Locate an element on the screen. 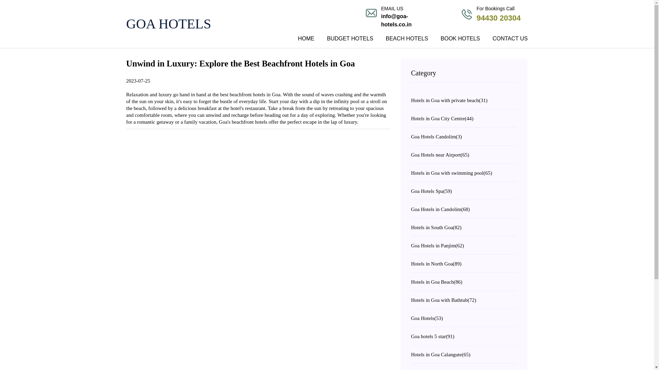 This screenshot has width=659, height=370. BUDGET HOTELS is located at coordinates (350, 40).